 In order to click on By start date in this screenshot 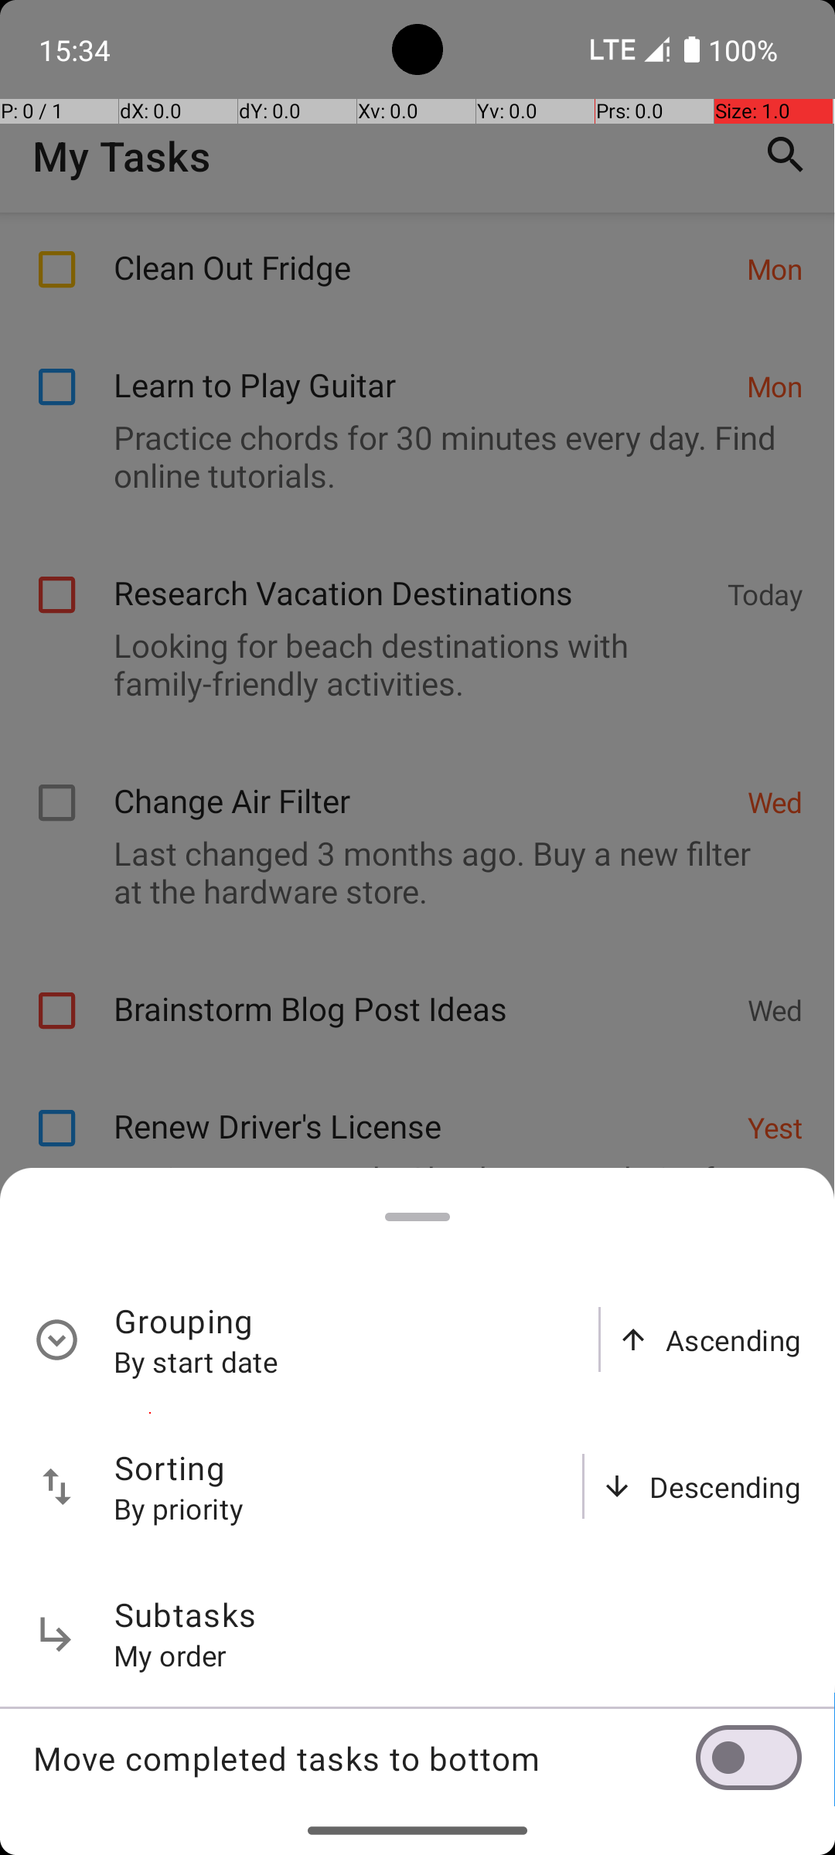, I will do `click(196, 1362)`.